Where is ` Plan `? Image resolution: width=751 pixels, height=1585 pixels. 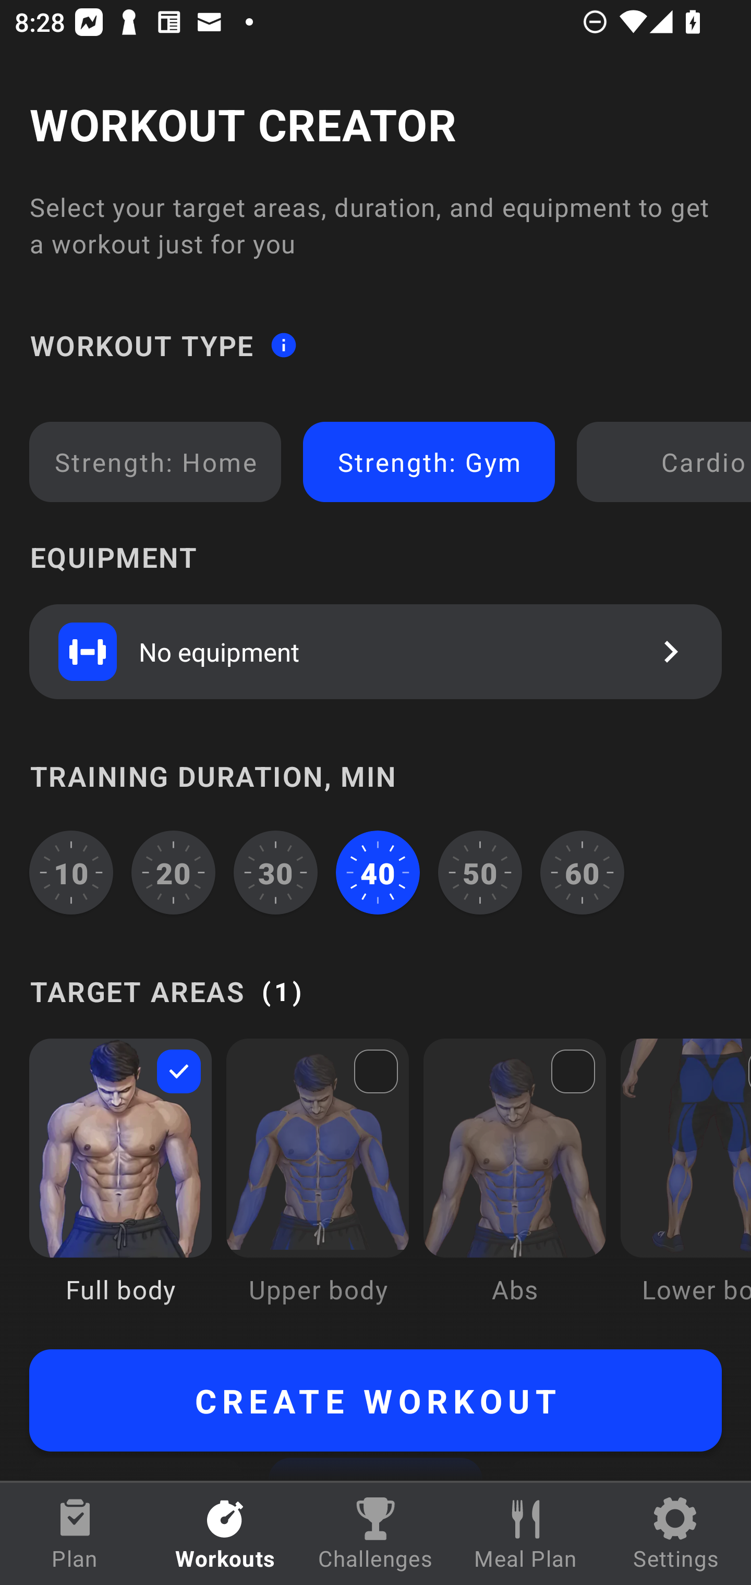  Plan  is located at coordinates (75, 1534).